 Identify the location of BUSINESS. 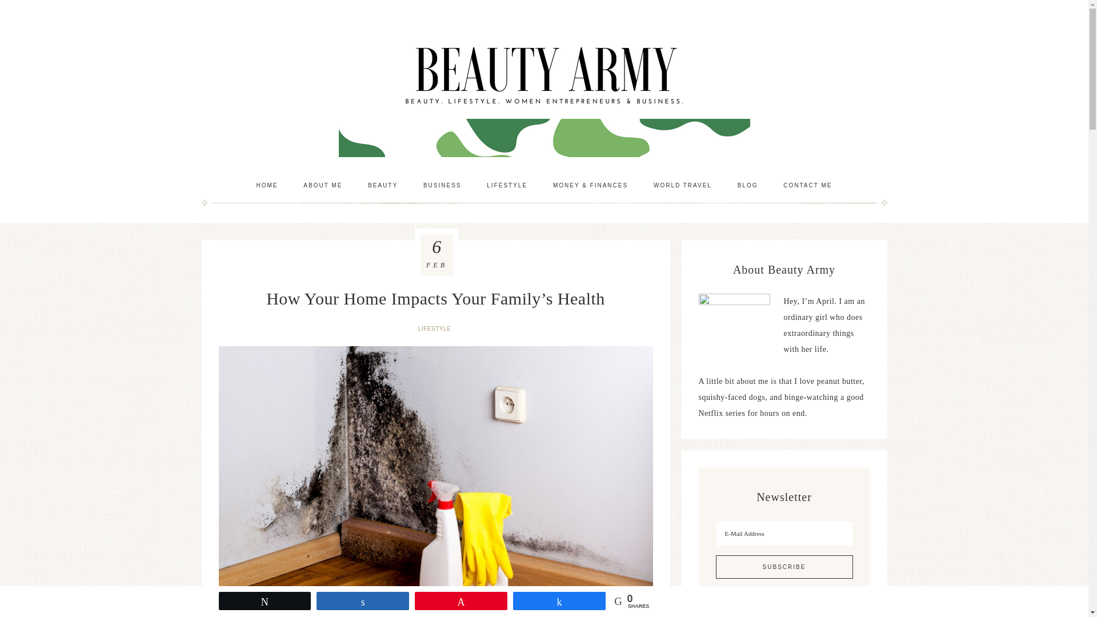
(442, 185).